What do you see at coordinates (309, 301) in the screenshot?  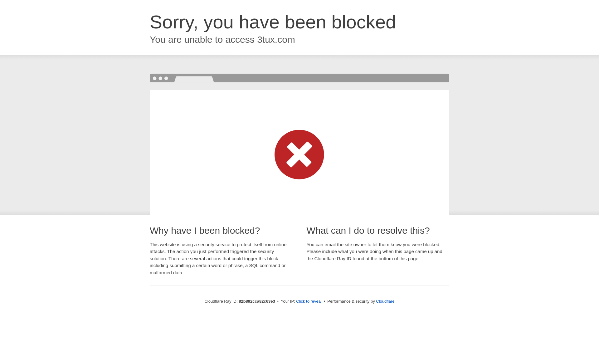 I see `Click to reveal` at bounding box center [309, 301].